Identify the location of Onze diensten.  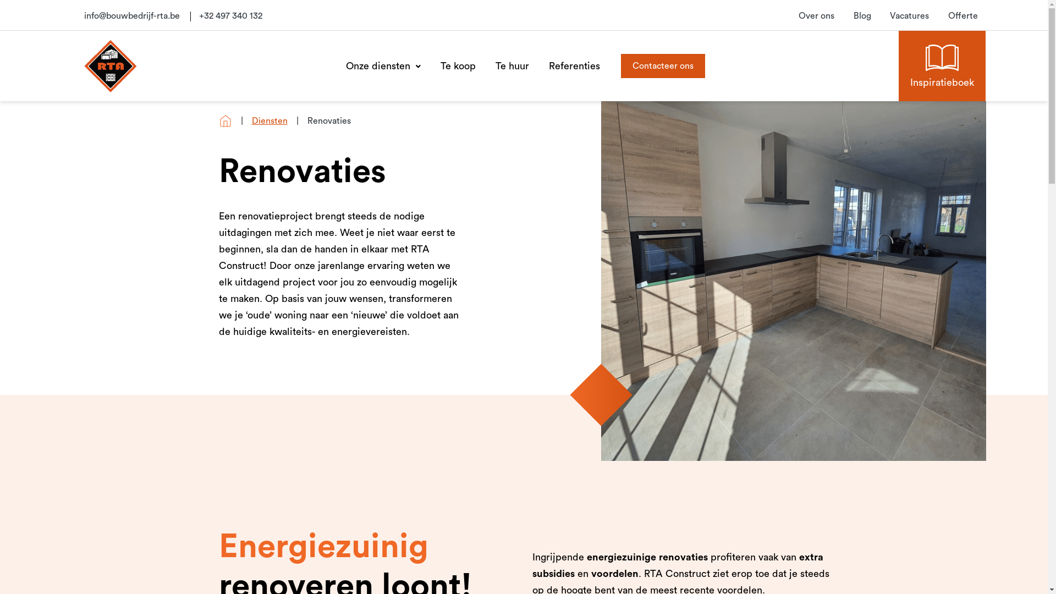
(384, 66).